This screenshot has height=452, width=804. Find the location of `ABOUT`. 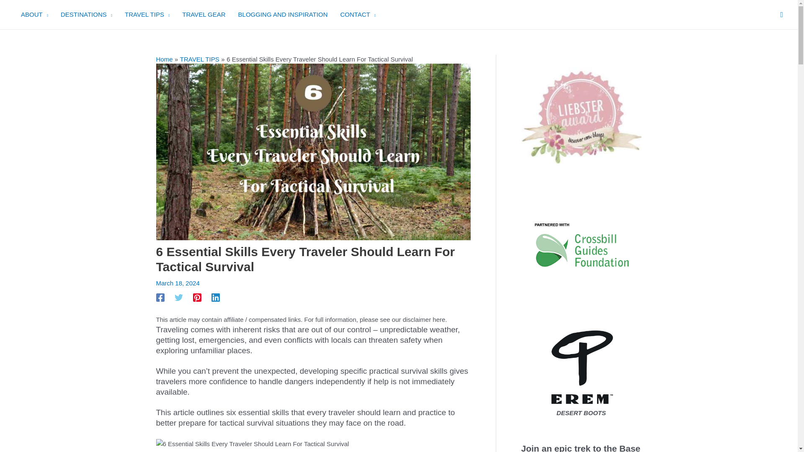

ABOUT is located at coordinates (34, 15).